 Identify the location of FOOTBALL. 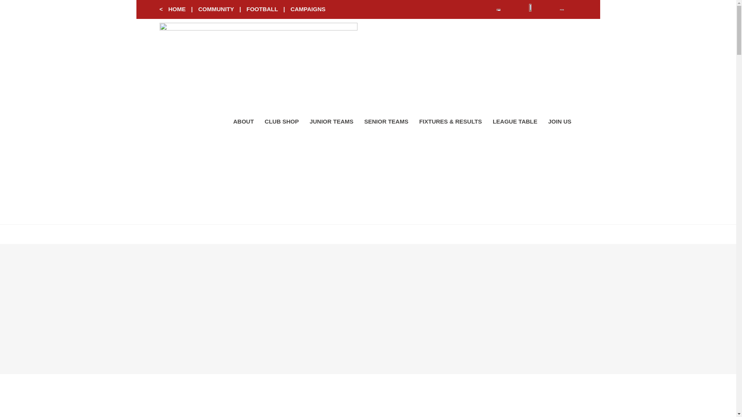
(262, 9).